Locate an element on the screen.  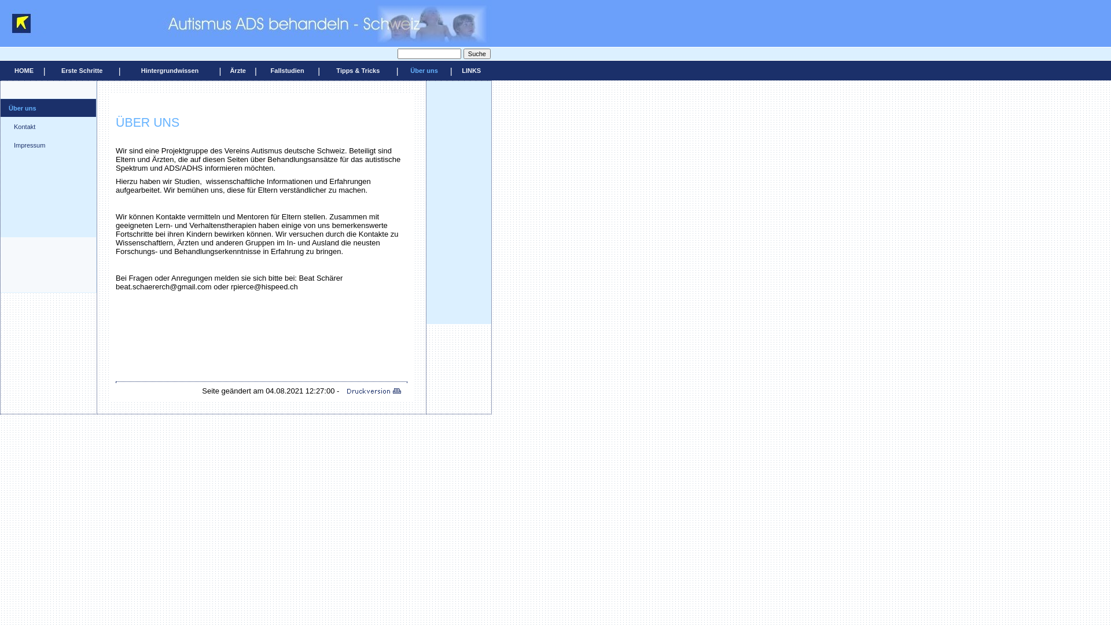
Tipps & Tricks is located at coordinates (358, 71).